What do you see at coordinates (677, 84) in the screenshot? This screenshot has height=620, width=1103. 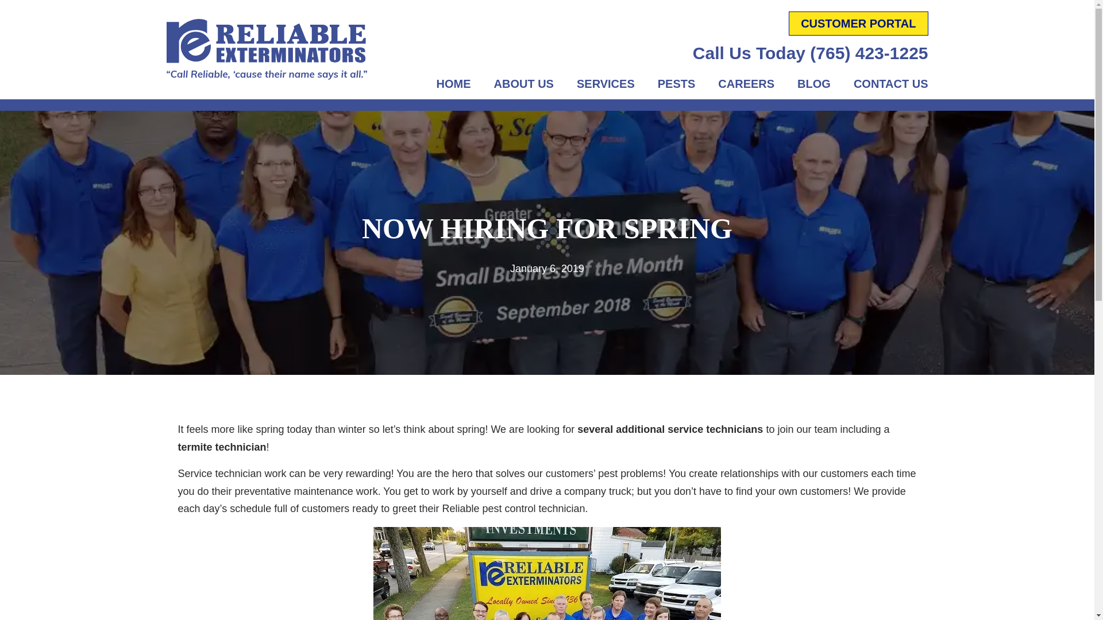 I see `PESTS` at bounding box center [677, 84].